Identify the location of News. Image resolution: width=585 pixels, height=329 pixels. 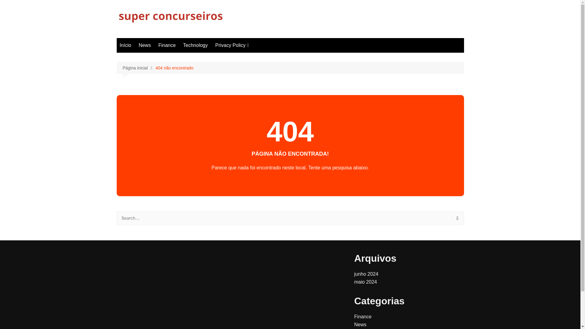
(360, 324).